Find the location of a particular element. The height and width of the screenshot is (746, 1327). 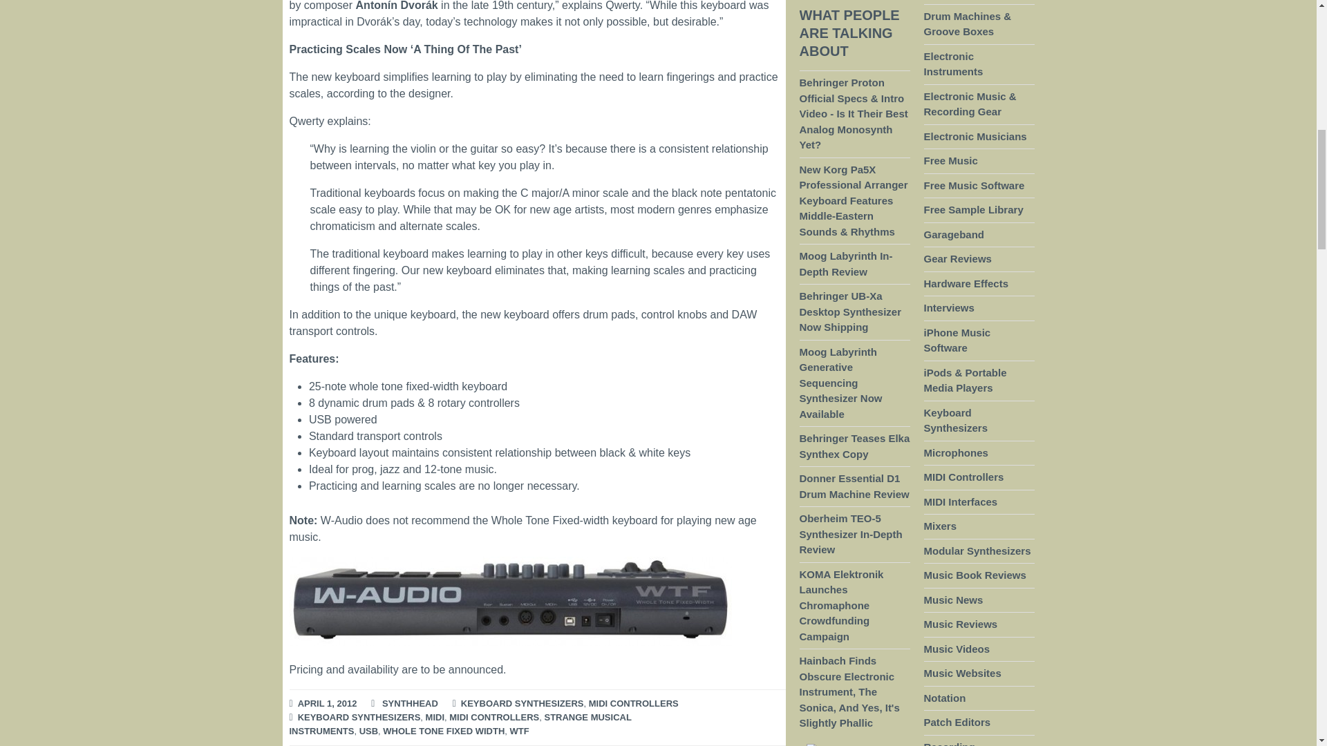

MIDI CONTROLLERS is located at coordinates (493, 718).